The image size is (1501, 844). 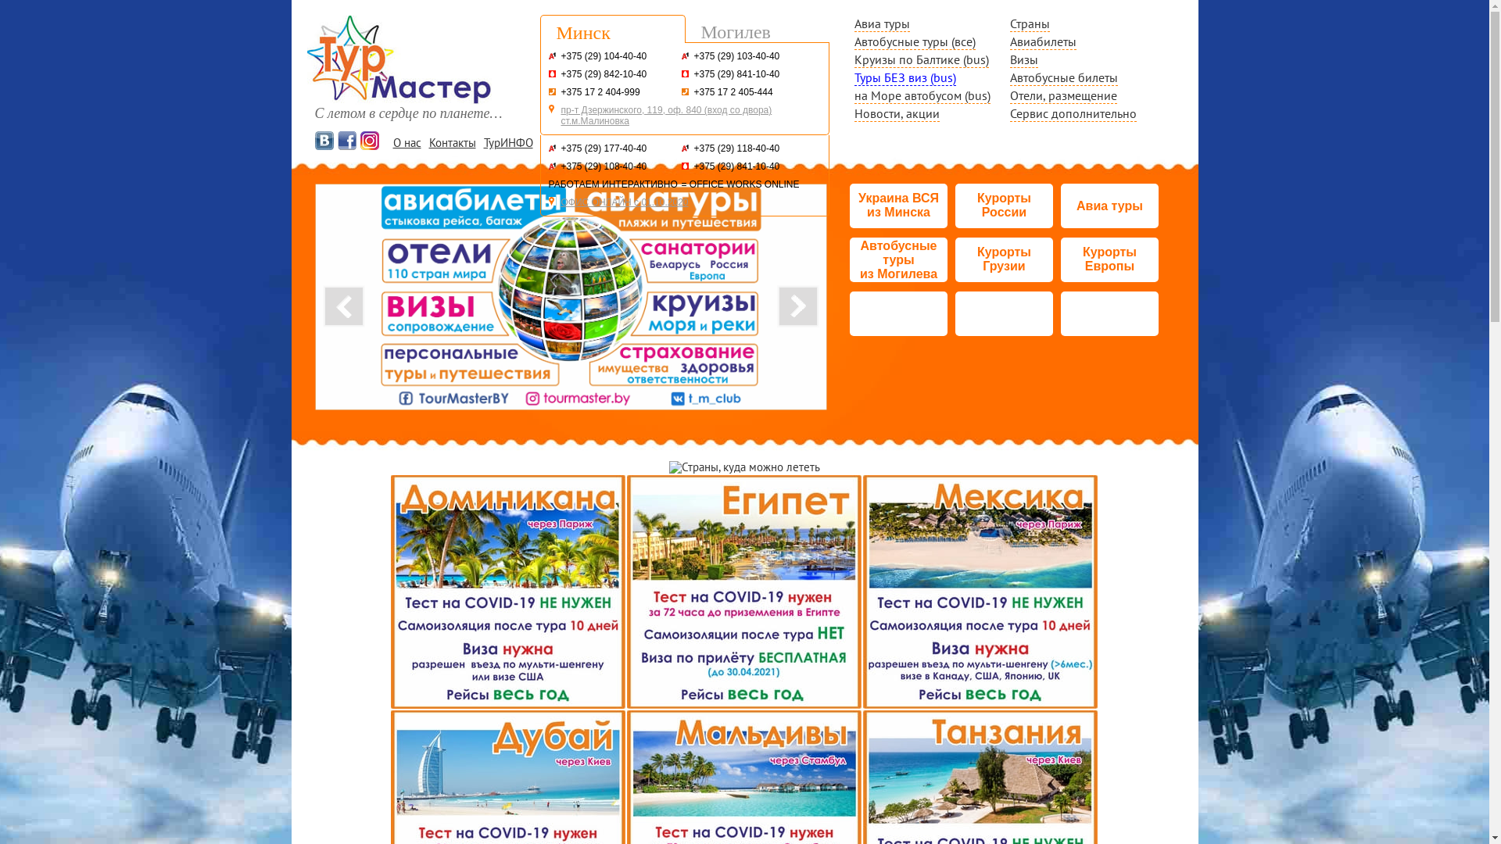 What do you see at coordinates (604, 148) in the screenshot?
I see `+375 (29) 177-40-40` at bounding box center [604, 148].